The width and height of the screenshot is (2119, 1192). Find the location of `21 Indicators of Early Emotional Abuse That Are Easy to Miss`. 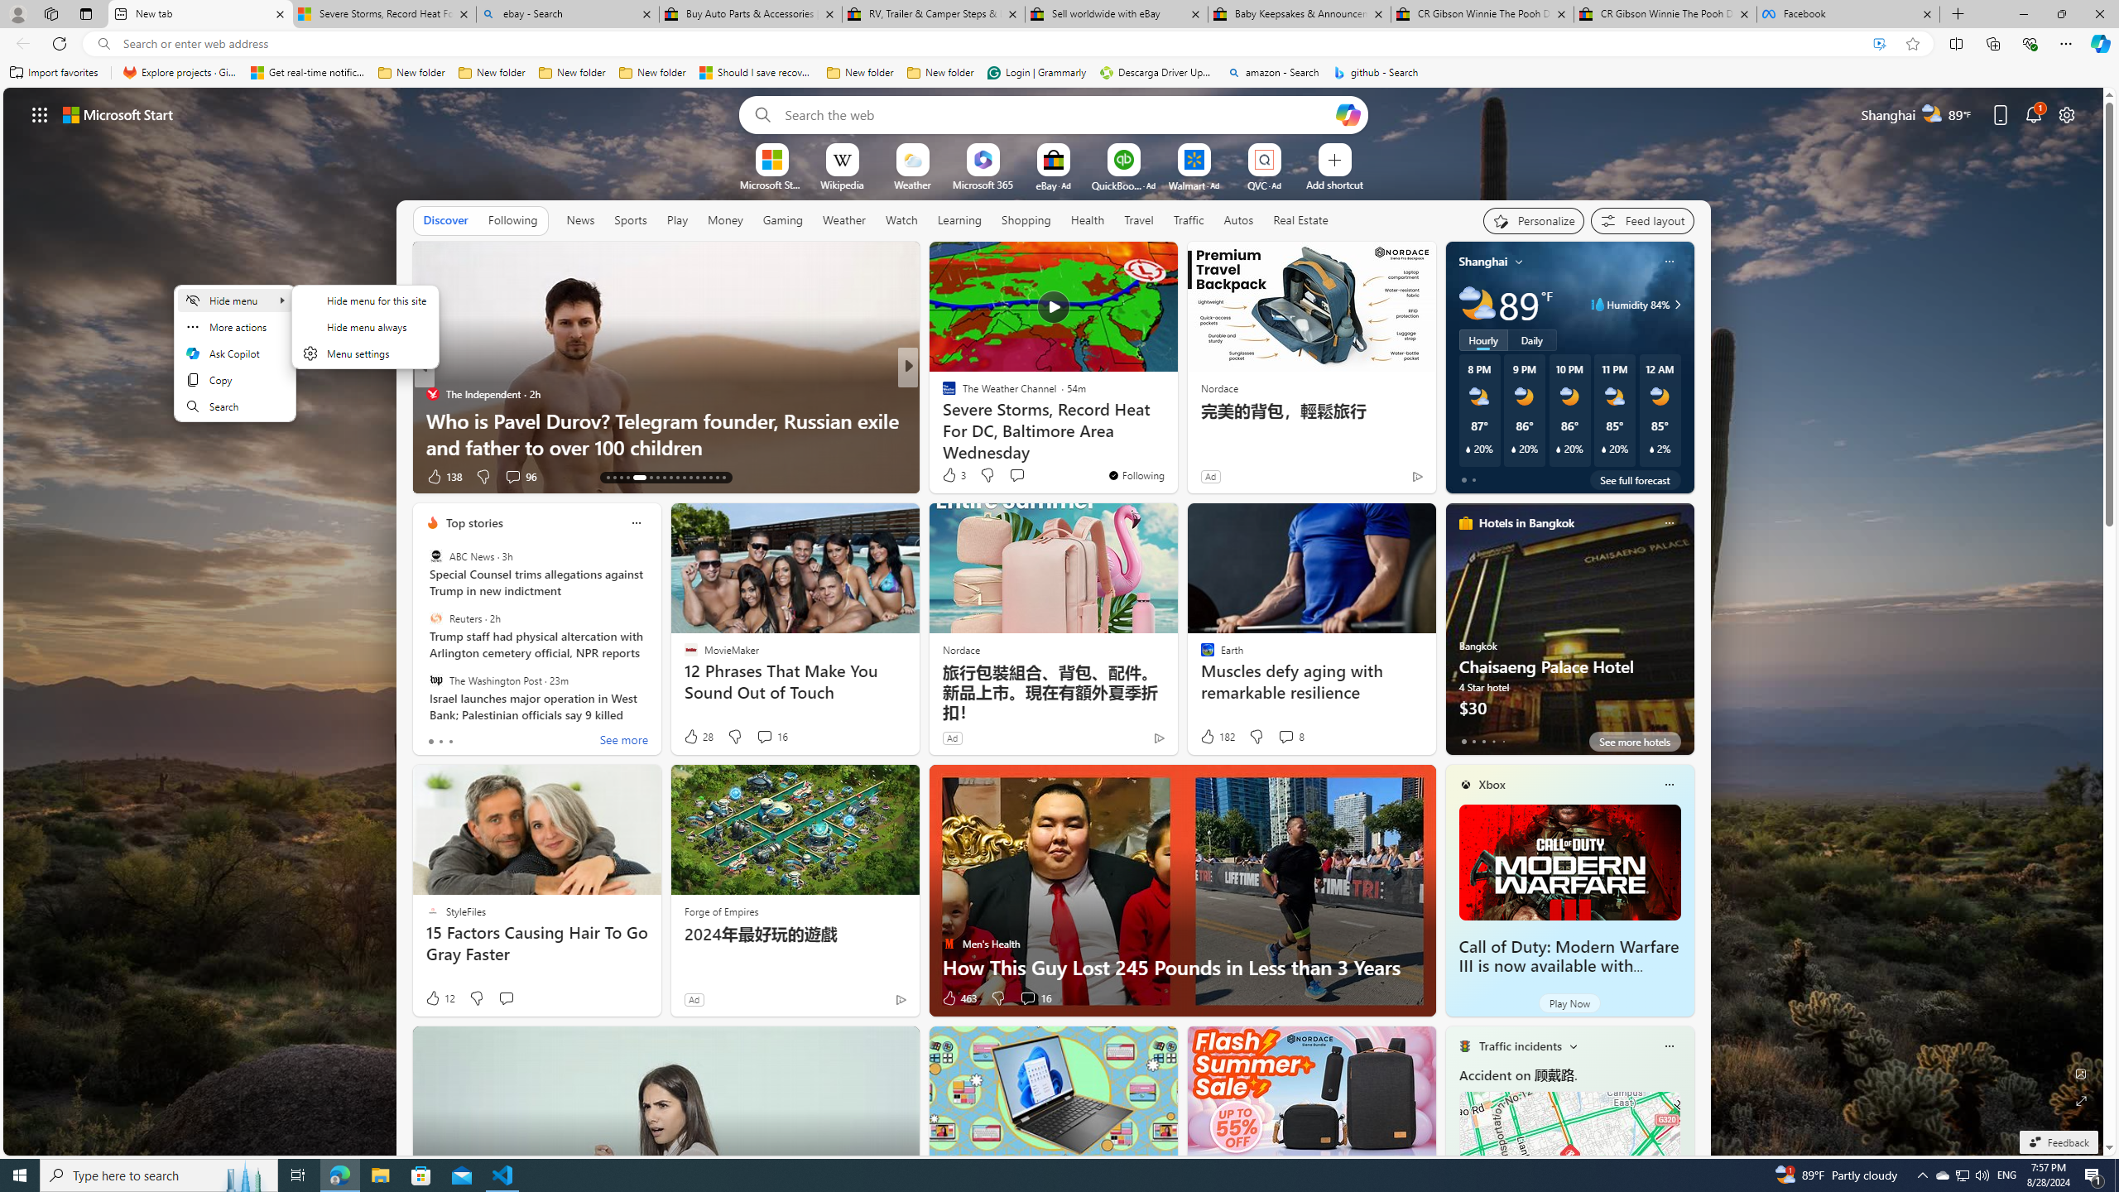

21 Indicators of Early Emotional Abuse That Are Easy to Miss is located at coordinates (1175, 434).